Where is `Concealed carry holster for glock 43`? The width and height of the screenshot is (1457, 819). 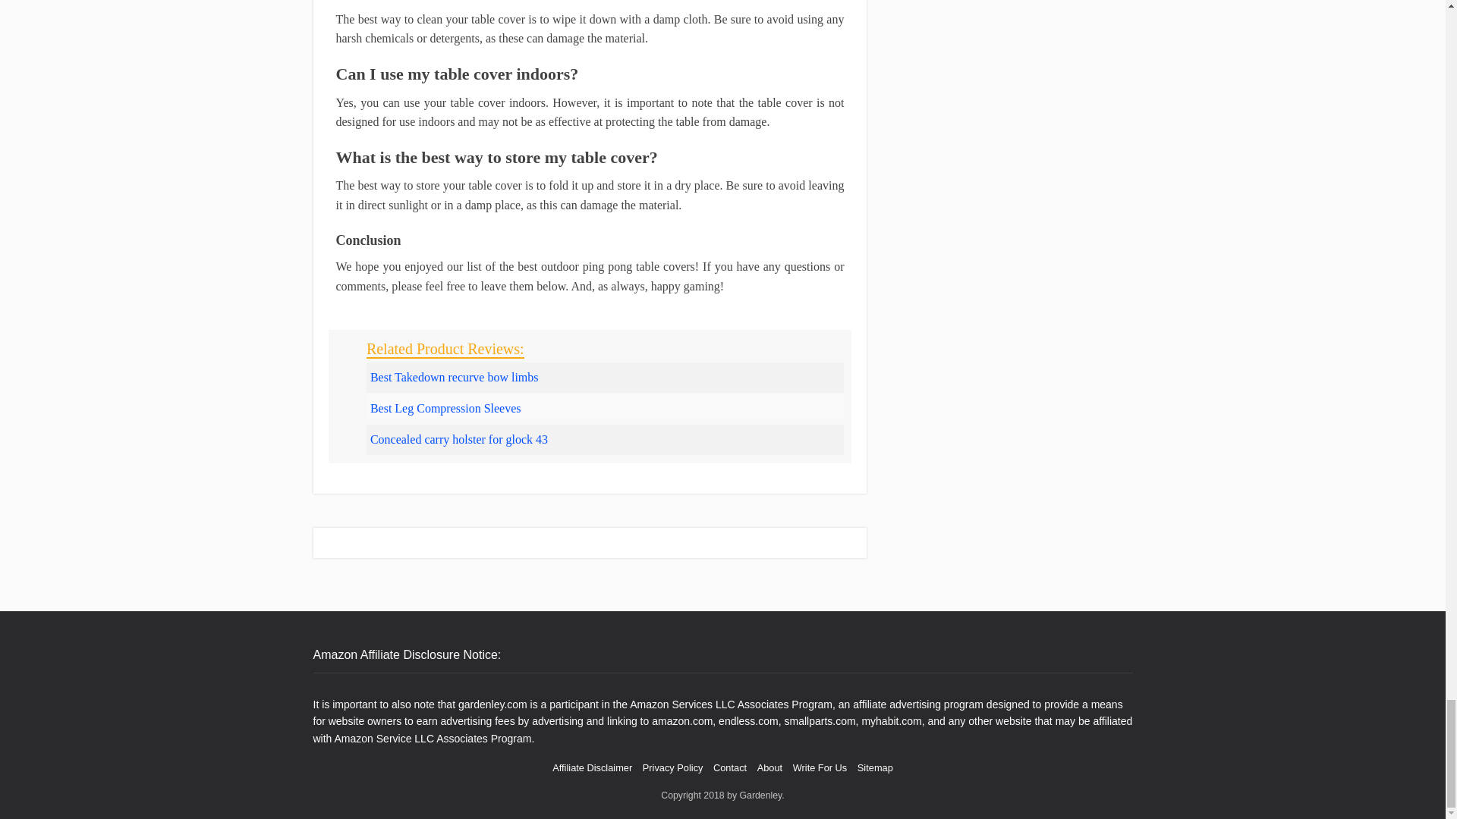 Concealed carry holster for glock 43 is located at coordinates (458, 439).